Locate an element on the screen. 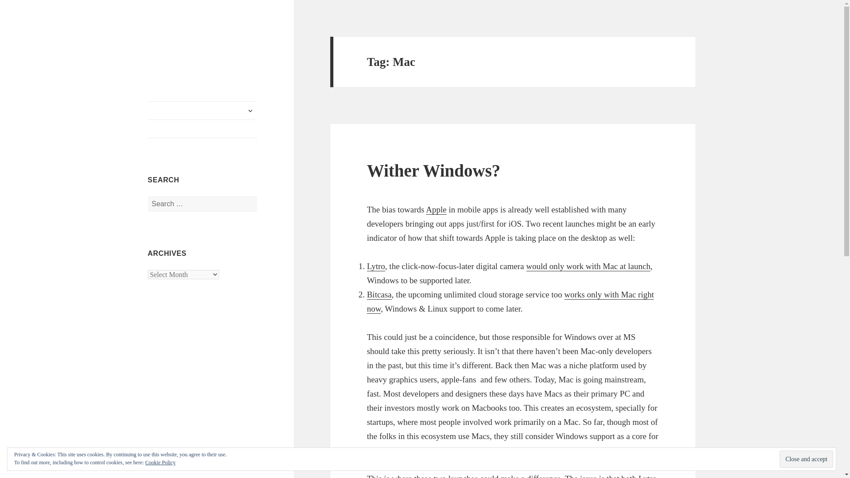 This screenshot has width=850, height=478. Wither Windows? is located at coordinates (434, 170).